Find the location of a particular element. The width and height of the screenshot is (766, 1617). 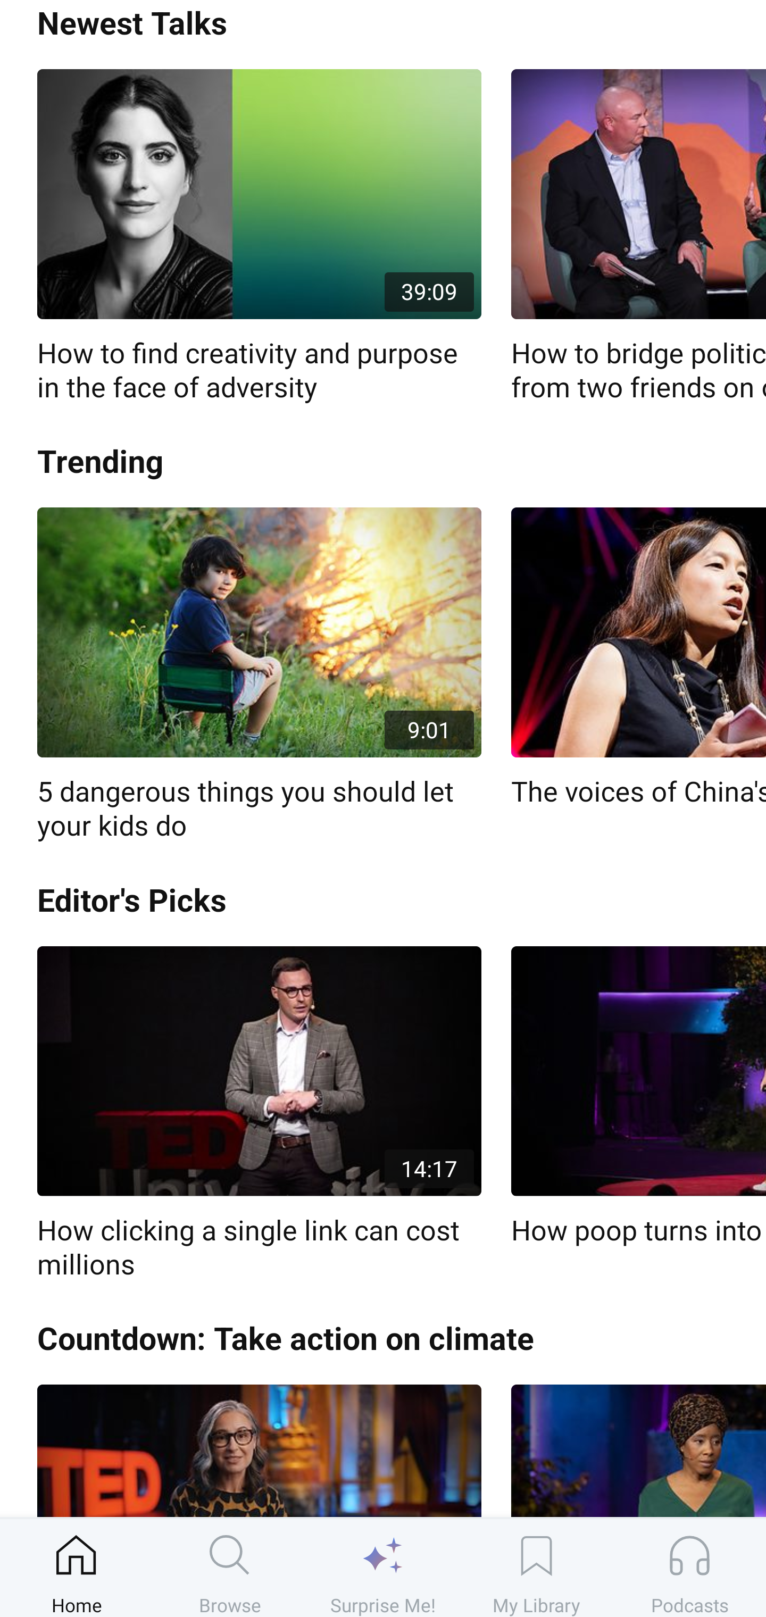

Surprise Me! is located at coordinates (383, 1568).